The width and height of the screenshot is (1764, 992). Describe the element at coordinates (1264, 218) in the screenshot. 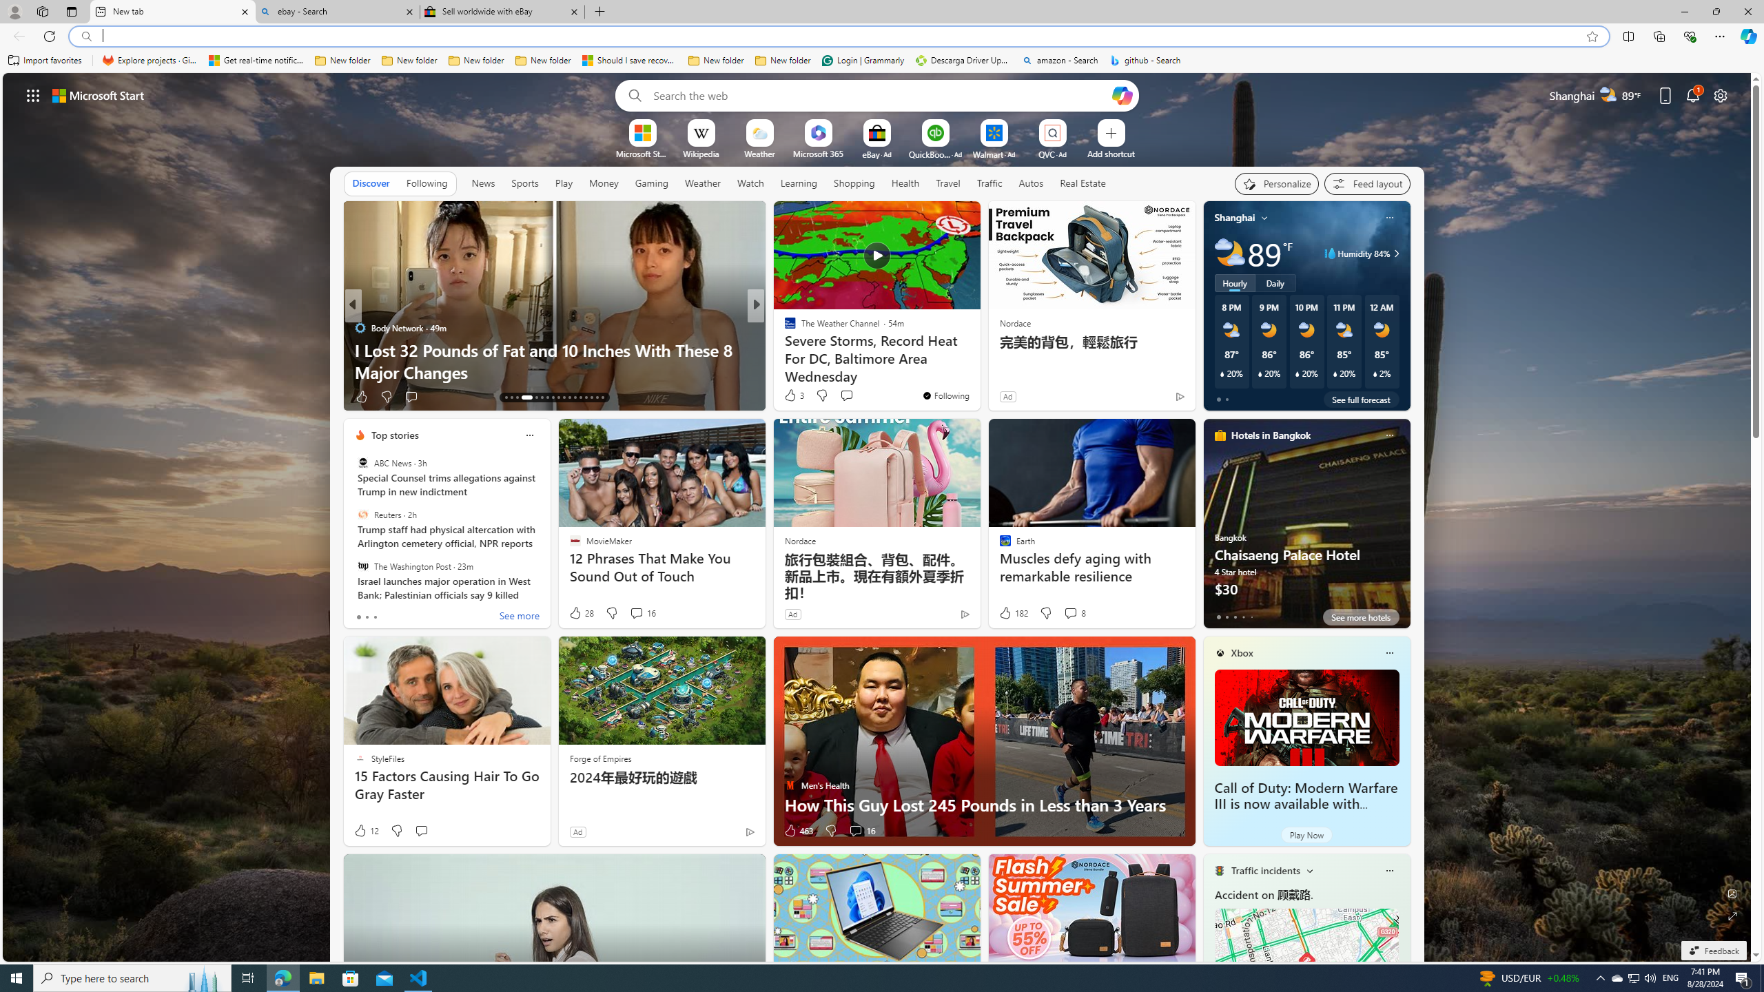

I see `My location` at that location.